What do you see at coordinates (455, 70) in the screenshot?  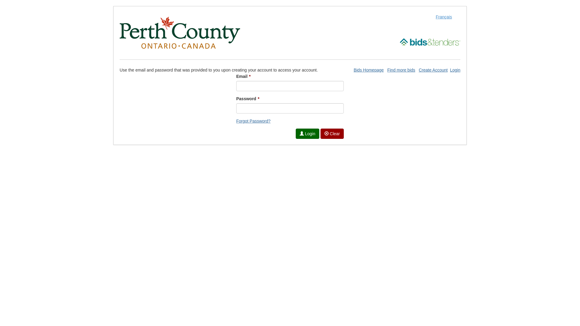 I see `Login` at bounding box center [455, 70].